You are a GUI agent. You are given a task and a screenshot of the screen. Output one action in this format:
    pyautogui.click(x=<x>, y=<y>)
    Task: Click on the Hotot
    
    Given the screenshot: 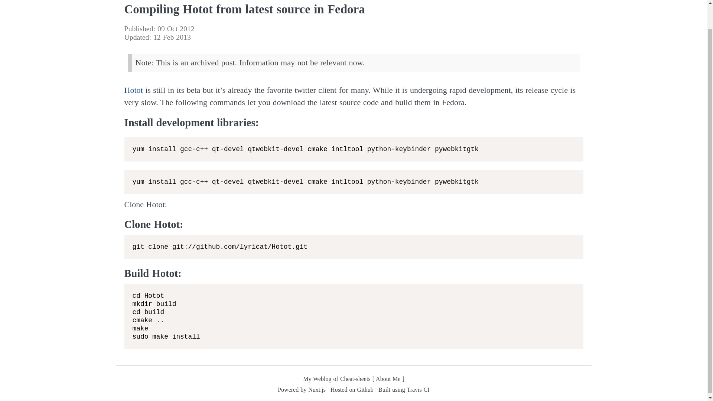 What is the action you would take?
    pyautogui.click(x=133, y=90)
    